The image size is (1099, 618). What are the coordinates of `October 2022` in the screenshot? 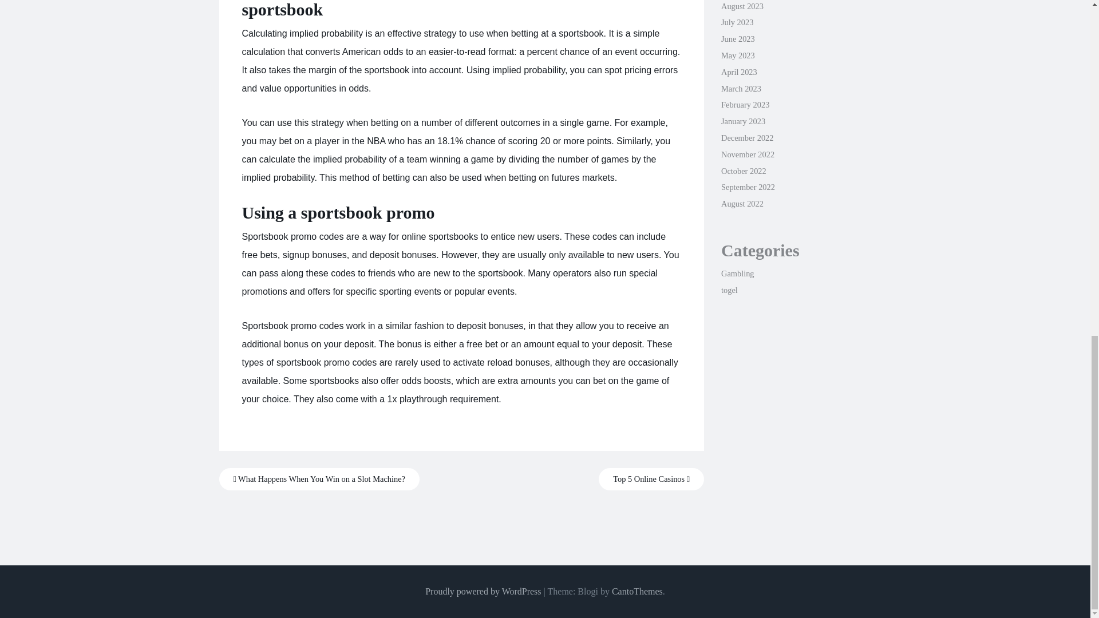 It's located at (743, 171).